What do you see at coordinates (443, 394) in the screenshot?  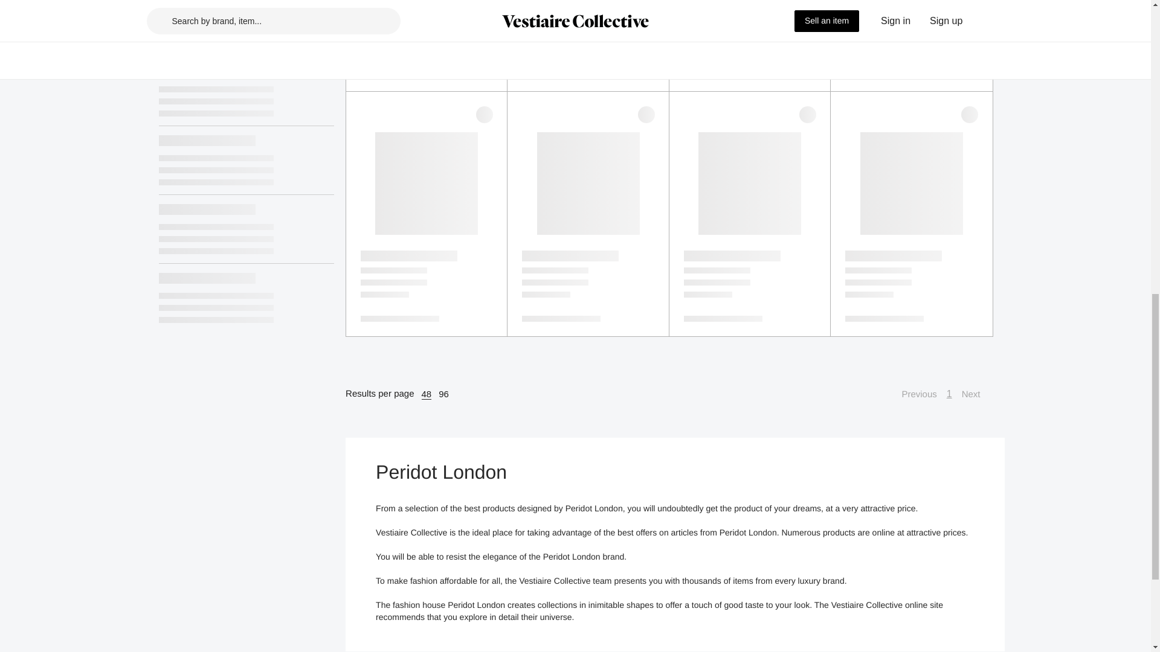 I see `96` at bounding box center [443, 394].